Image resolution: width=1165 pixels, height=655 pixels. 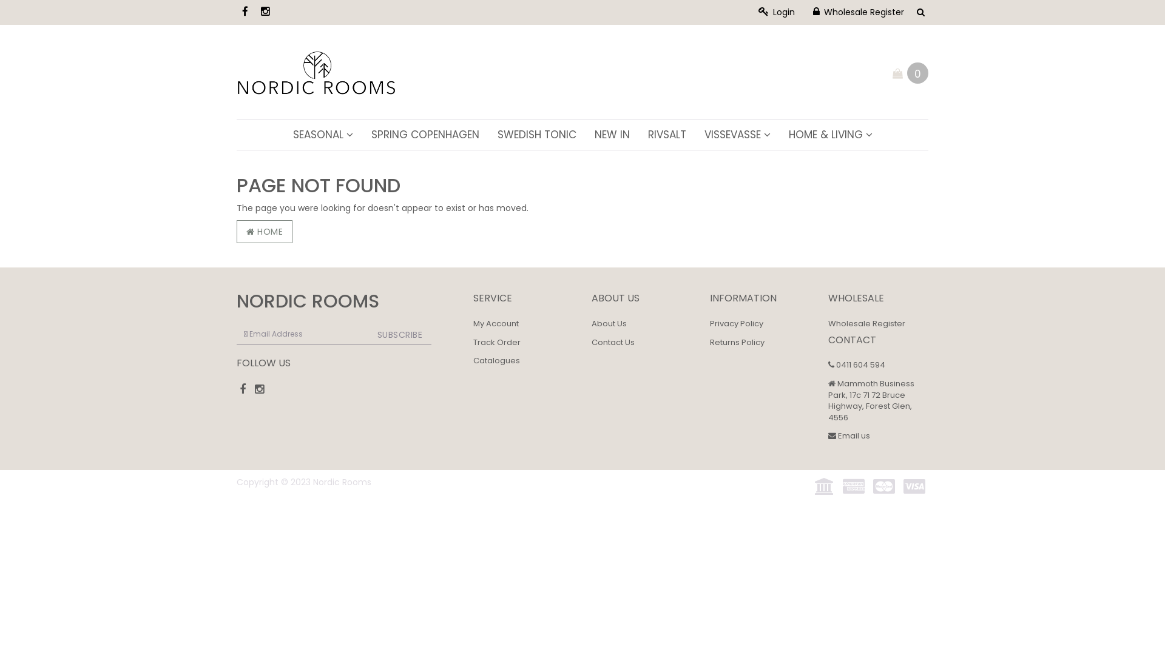 I want to click on Login, so click(x=777, y=12).